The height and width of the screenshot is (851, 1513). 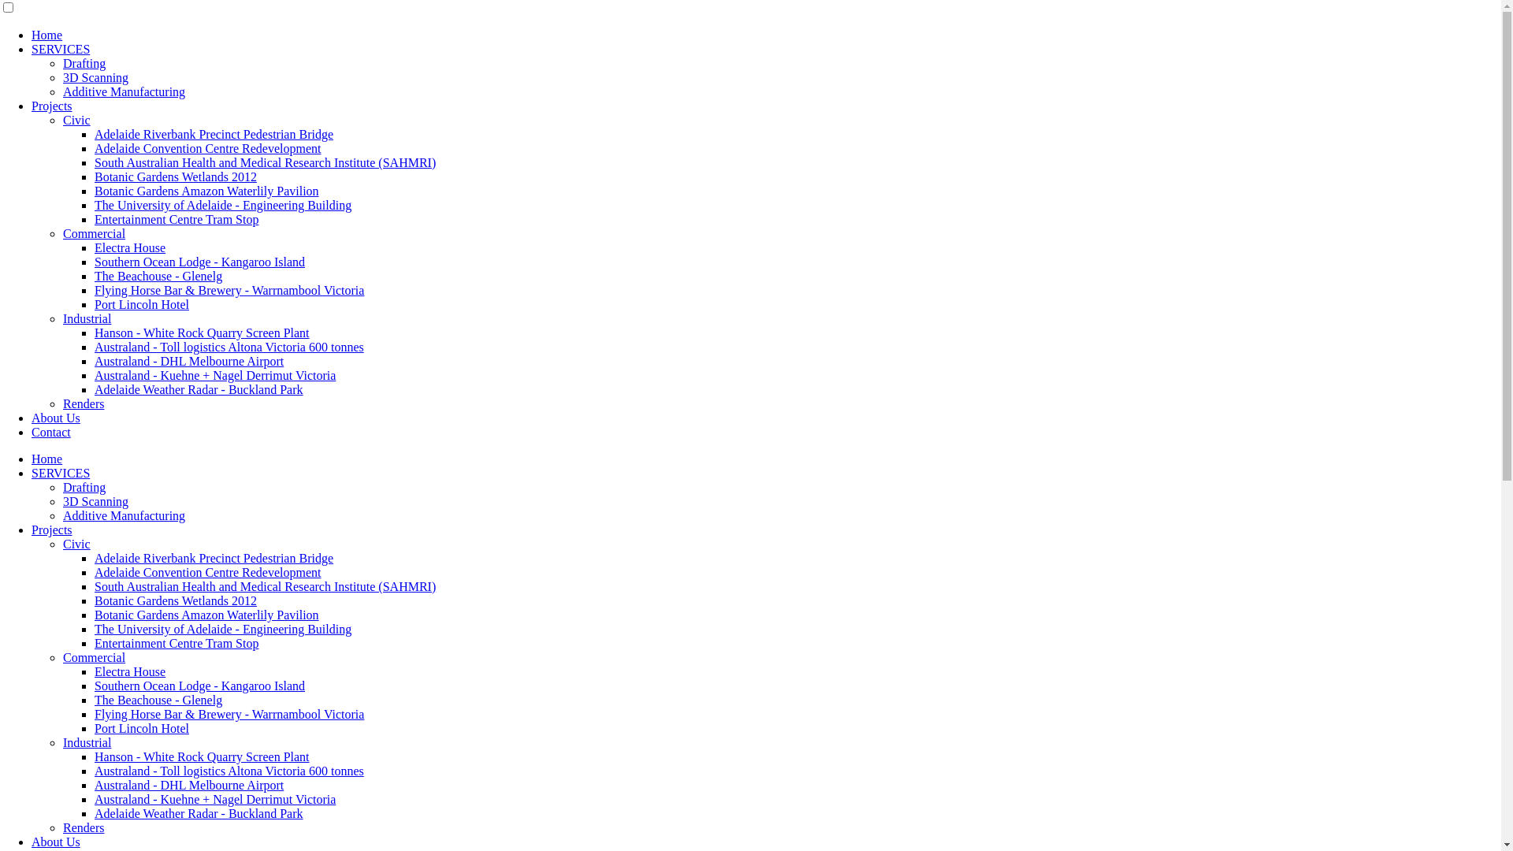 What do you see at coordinates (229, 714) in the screenshot?
I see `Flying Horse Bar & Brewery - Warrnambool Victoria` at bounding box center [229, 714].